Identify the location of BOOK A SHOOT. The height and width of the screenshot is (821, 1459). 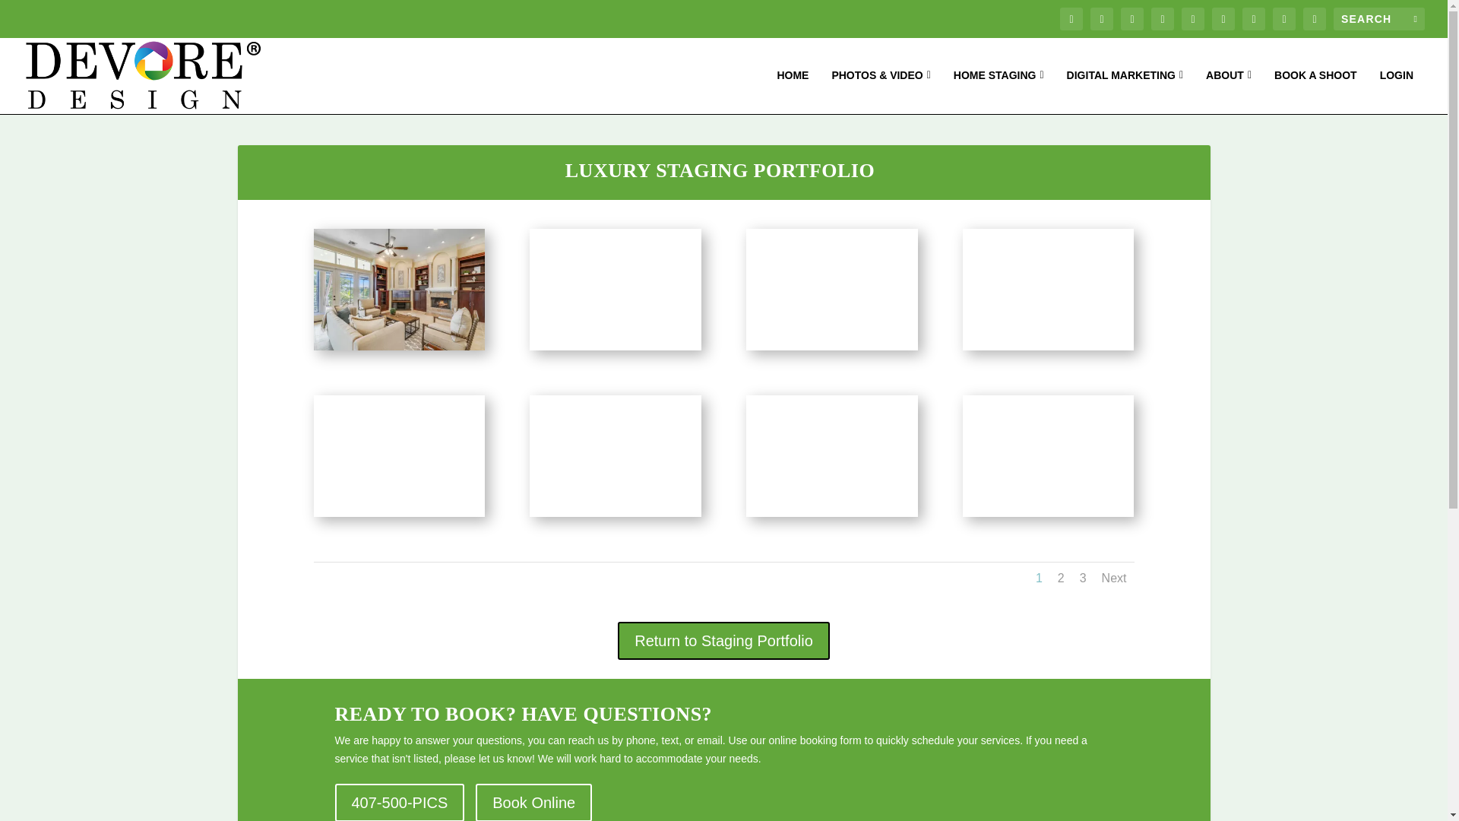
(1315, 91).